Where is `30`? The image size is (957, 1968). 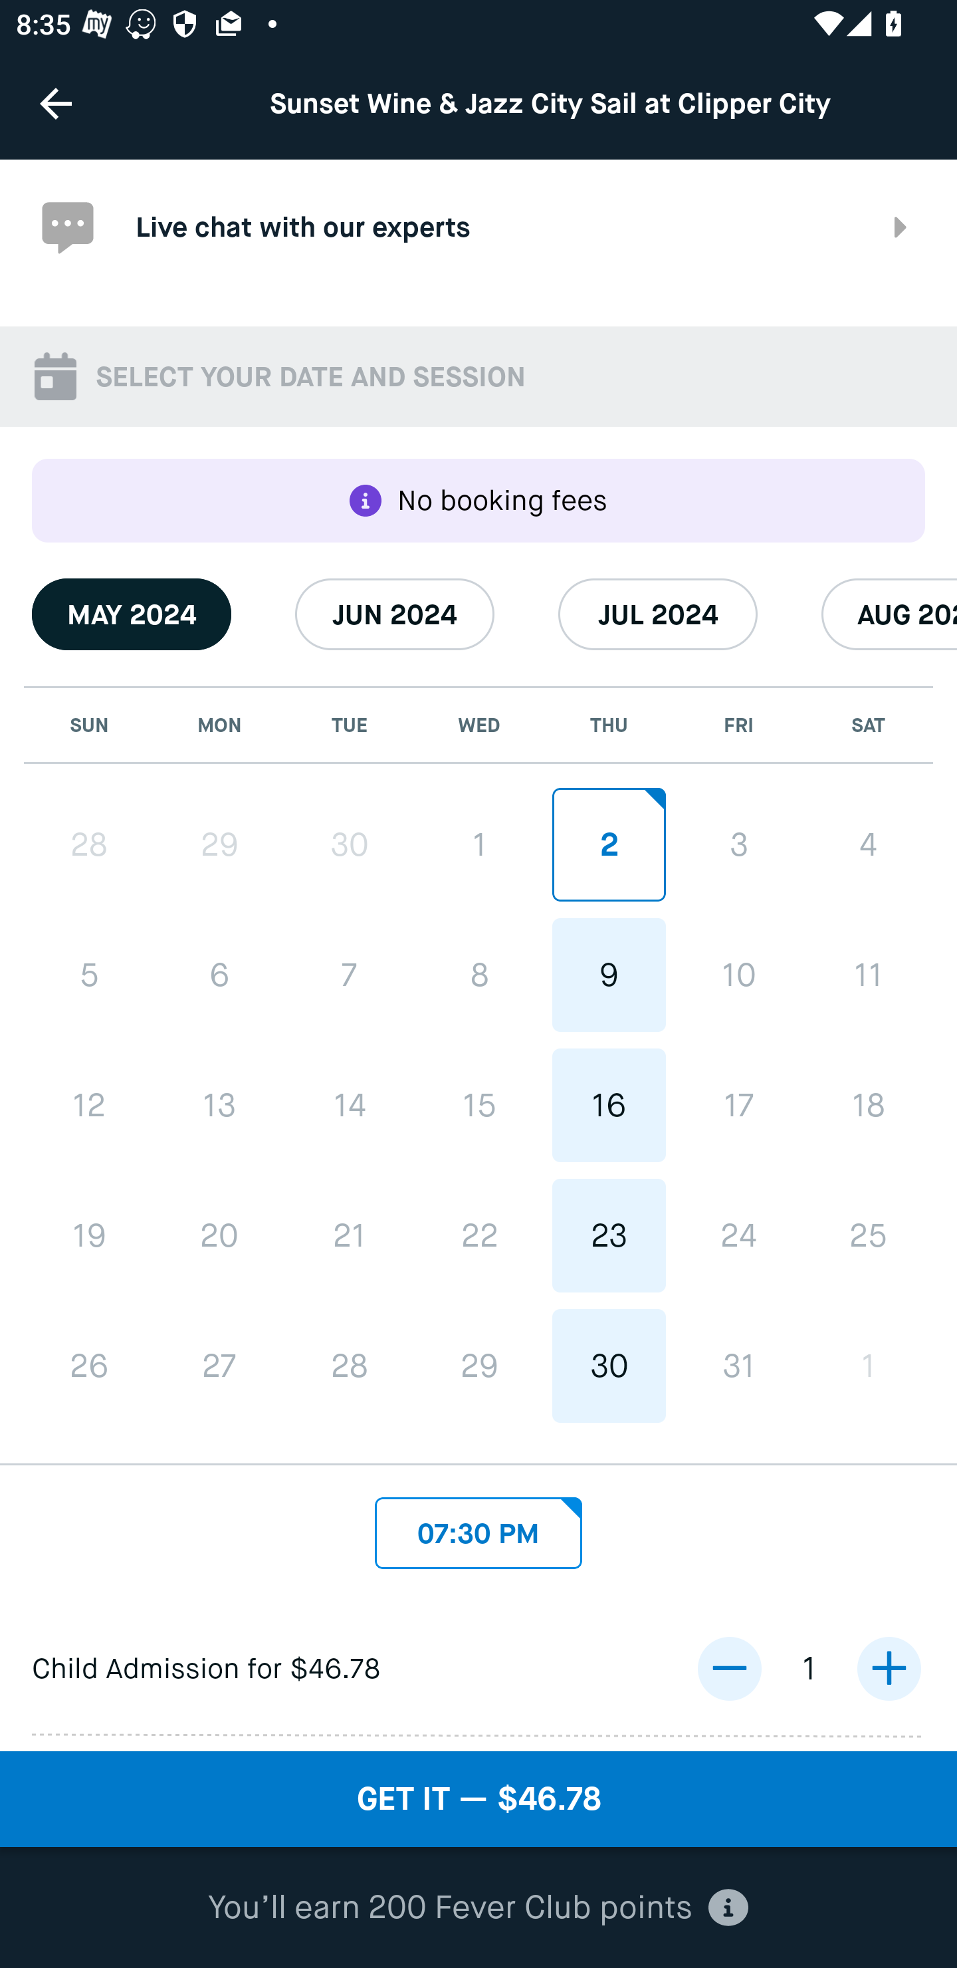 30 is located at coordinates (609, 1366).